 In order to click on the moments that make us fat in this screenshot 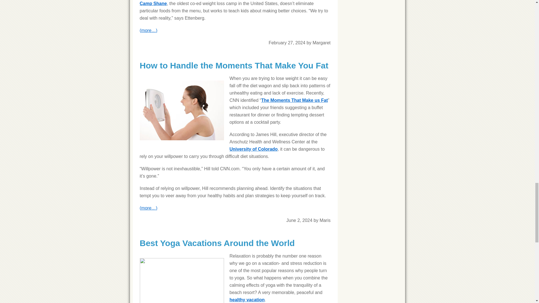, I will do `click(294, 100)`.